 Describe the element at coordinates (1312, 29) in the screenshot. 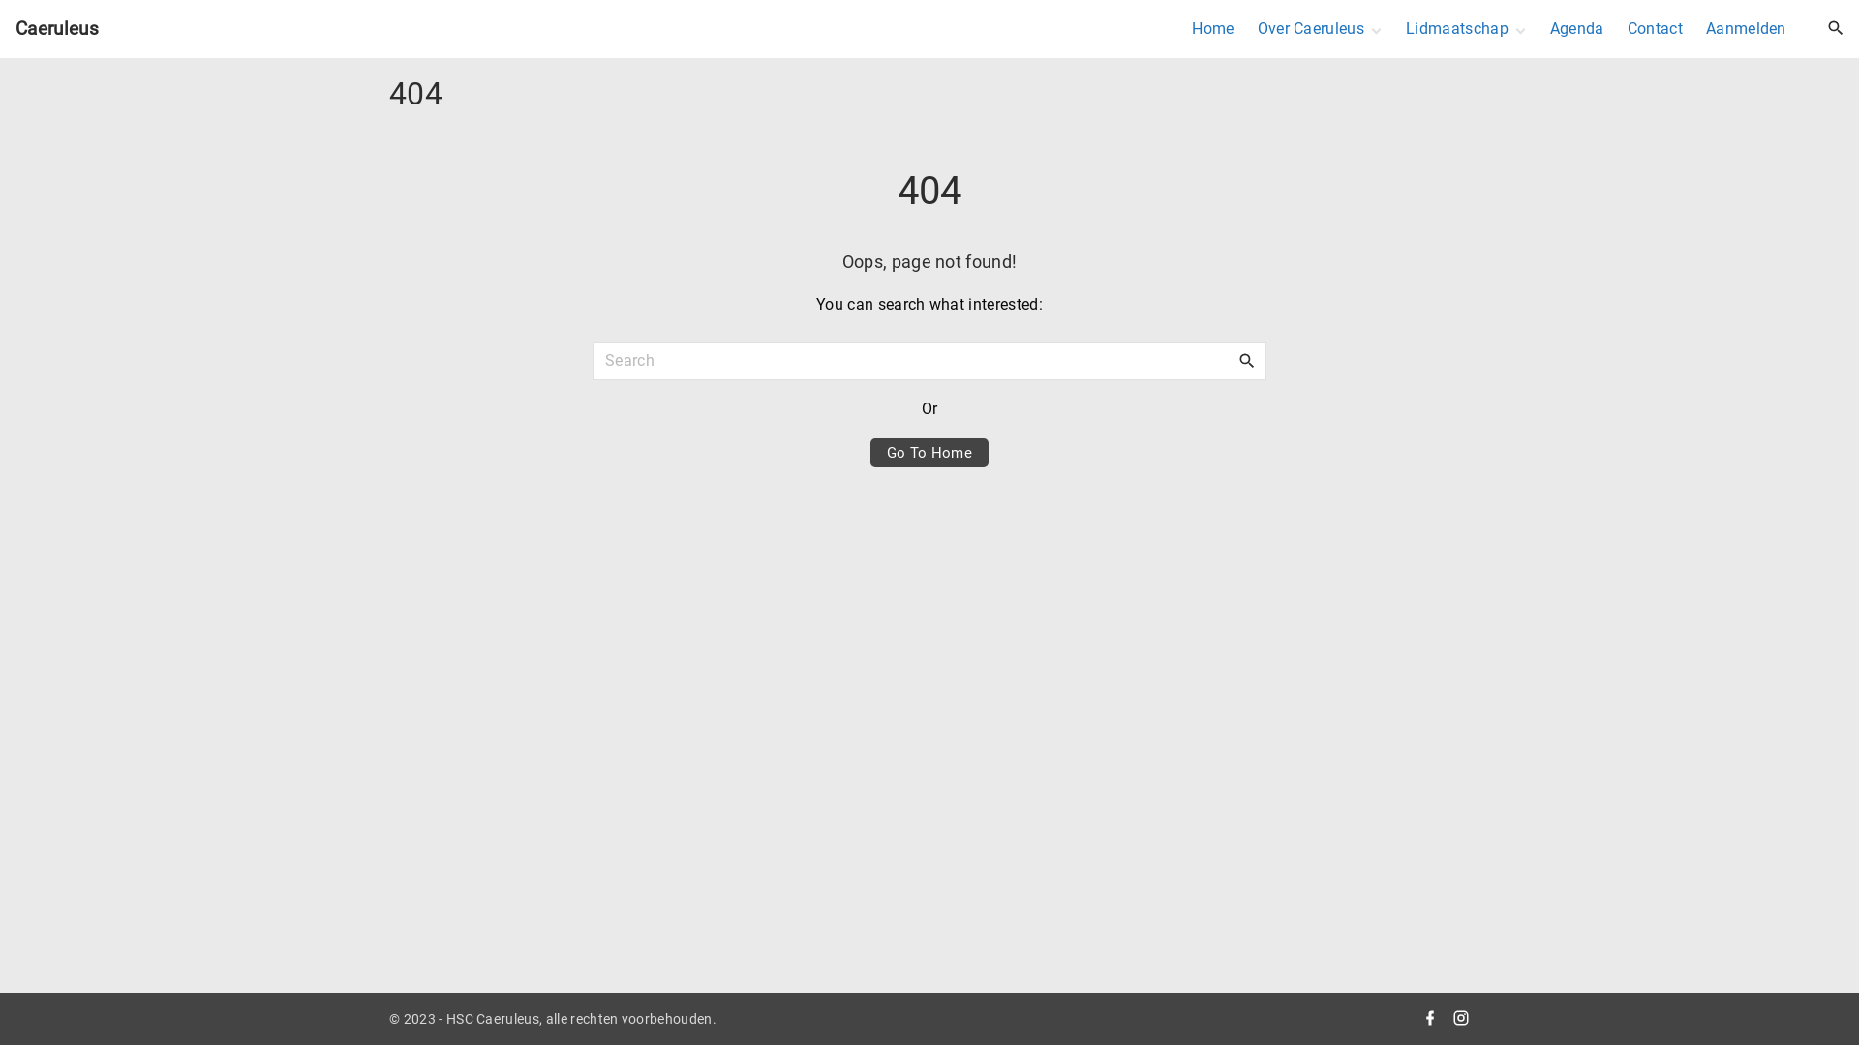

I see `Over Caeruleus` at that location.